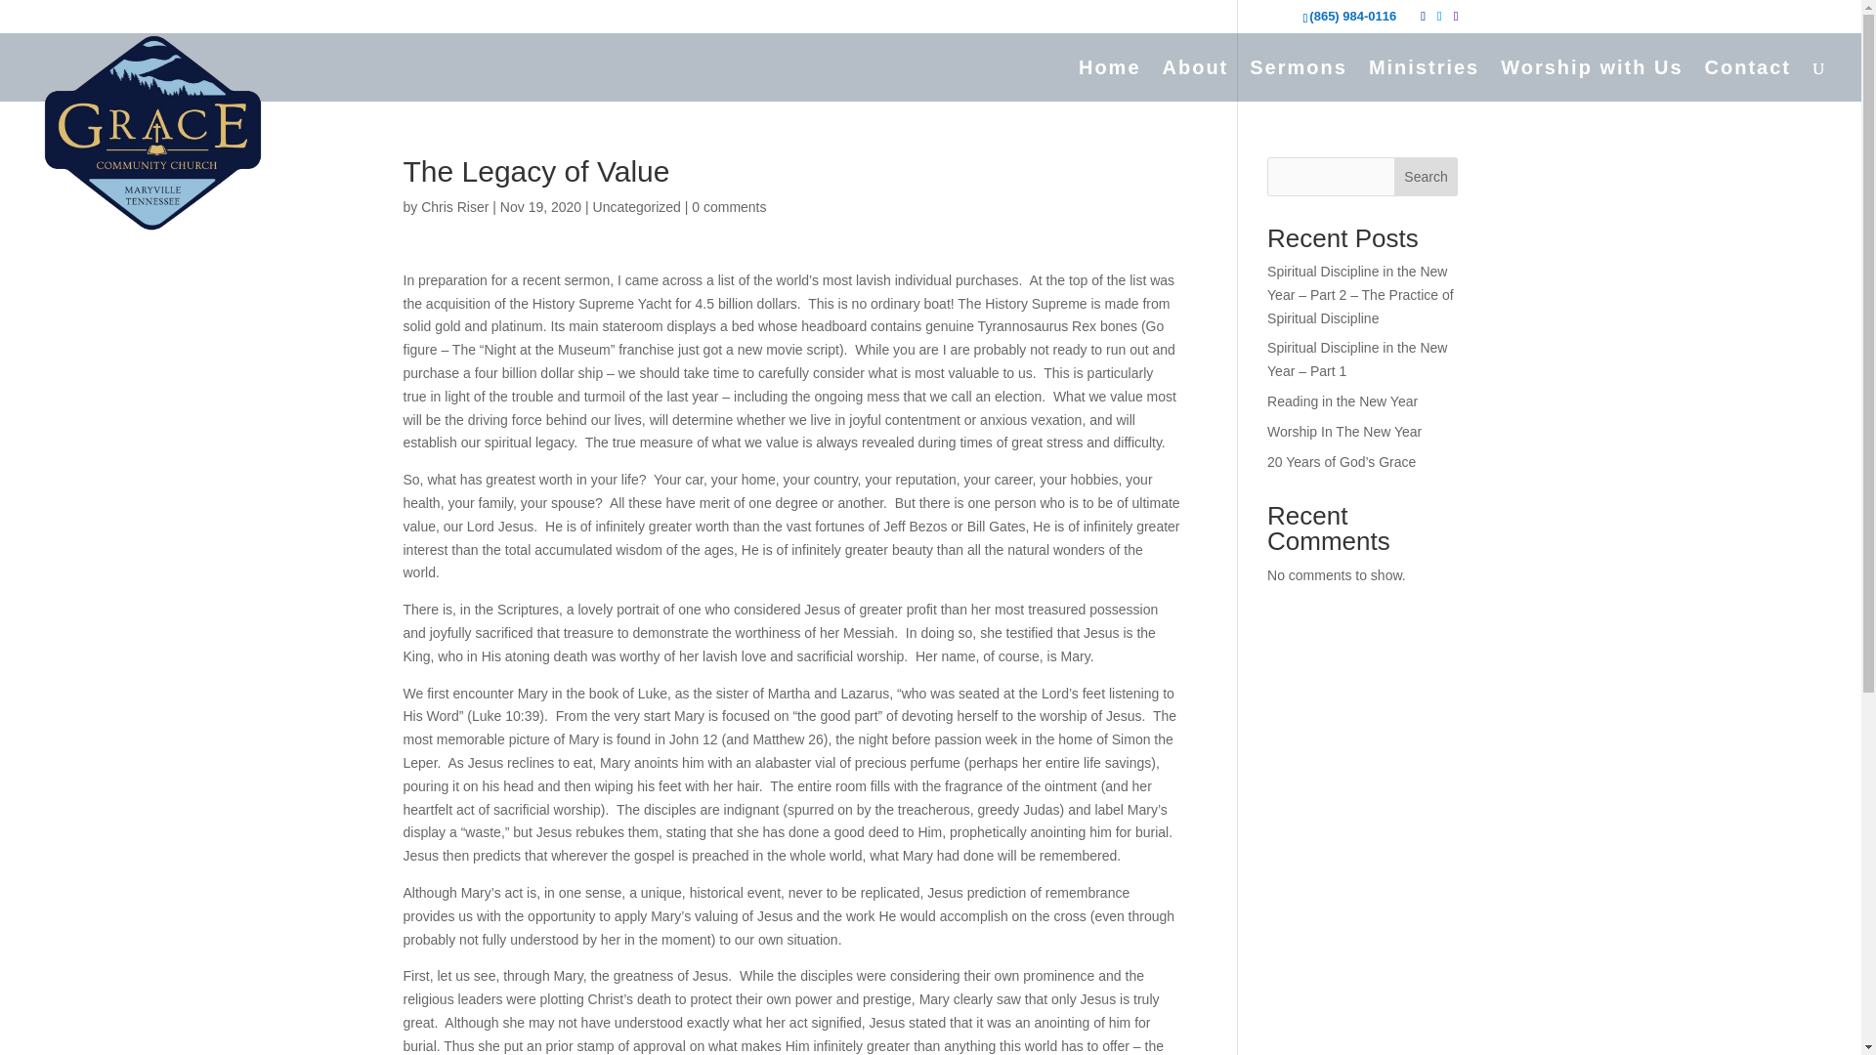  What do you see at coordinates (1748, 80) in the screenshot?
I see `Contact` at bounding box center [1748, 80].